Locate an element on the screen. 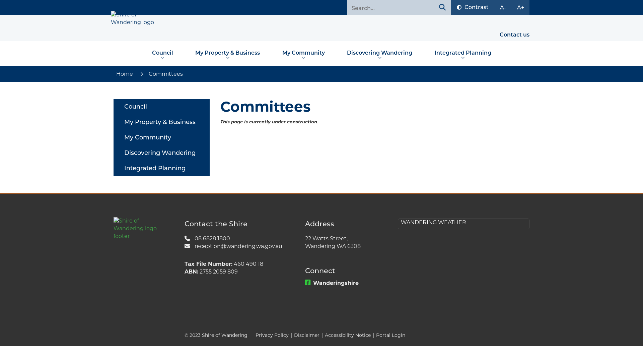 Image resolution: width=643 pixels, height=362 pixels. 22 Watts Street,
Wandering WA 6308 is located at coordinates (346, 242).